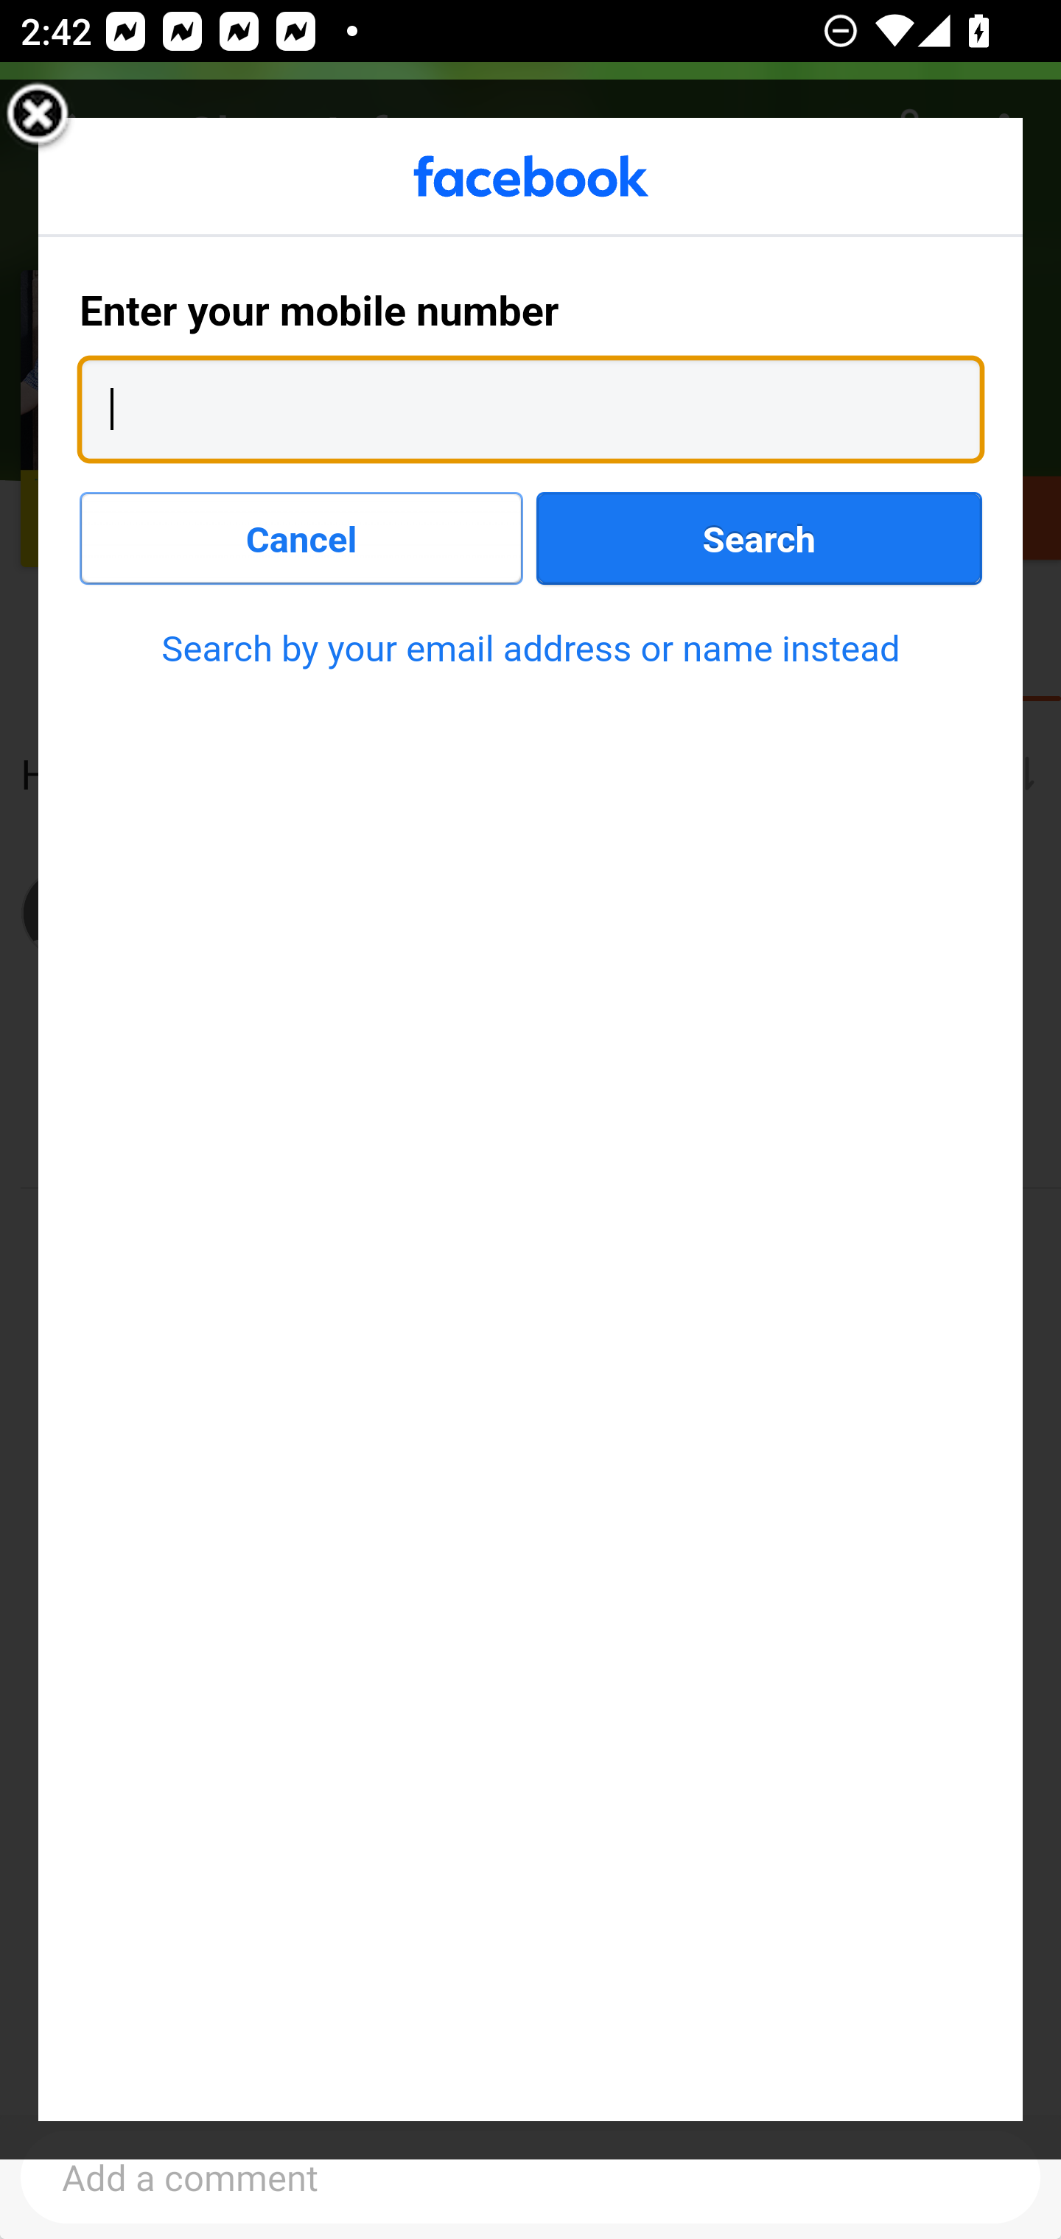 The image size is (1061, 2239). What do you see at coordinates (302, 537) in the screenshot?
I see `Cancel` at bounding box center [302, 537].